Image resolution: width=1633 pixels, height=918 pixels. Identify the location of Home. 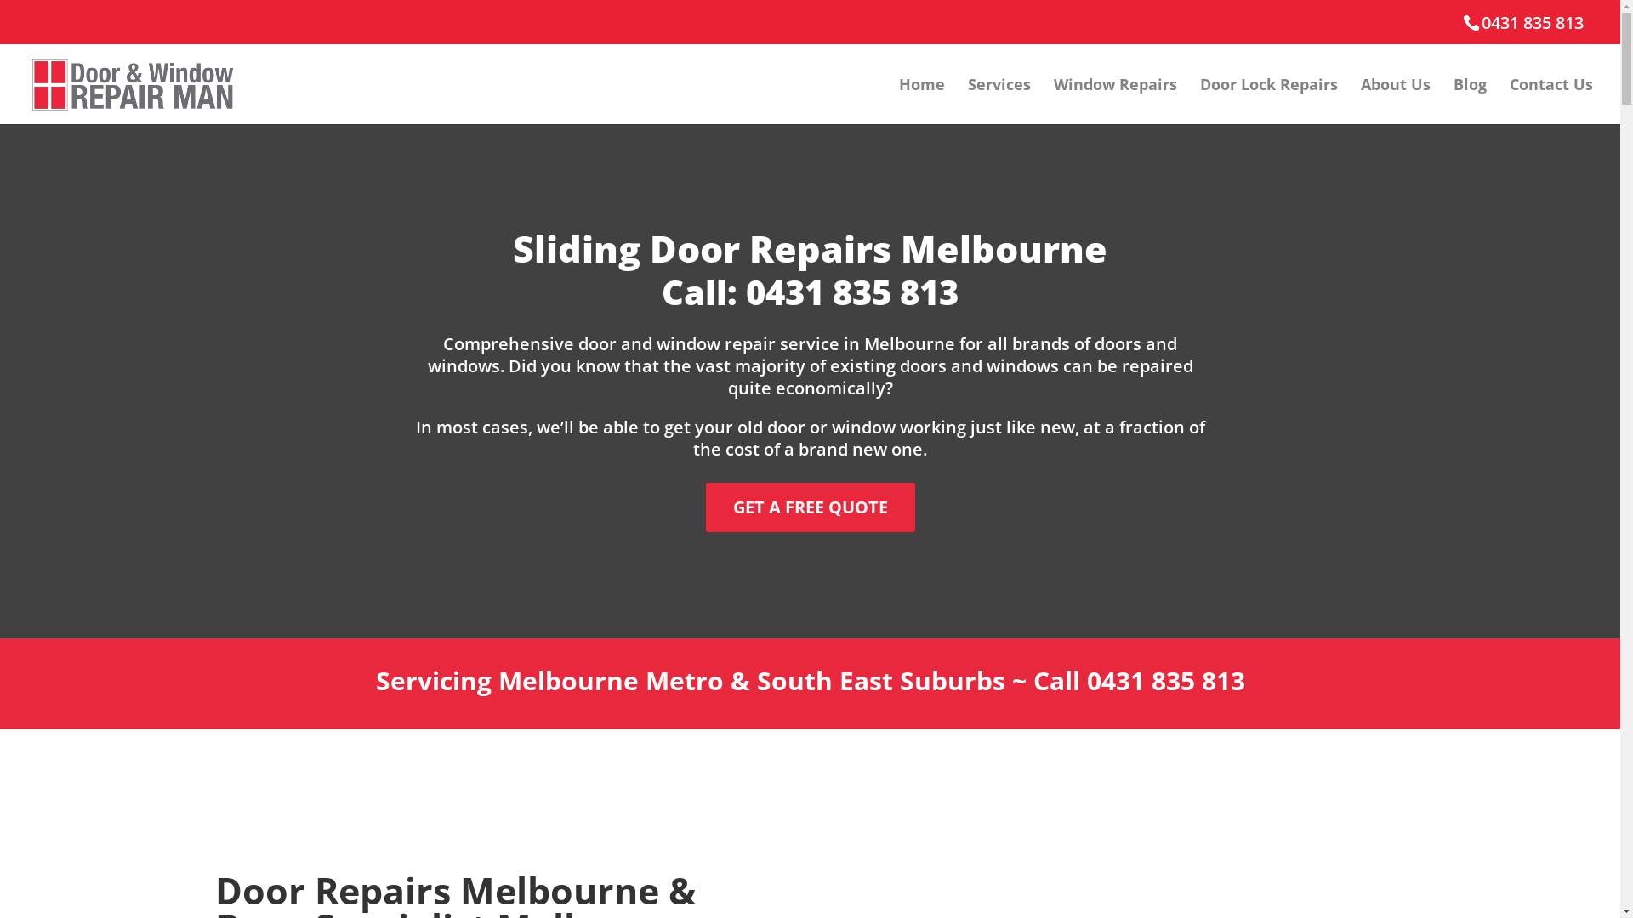
(922, 101).